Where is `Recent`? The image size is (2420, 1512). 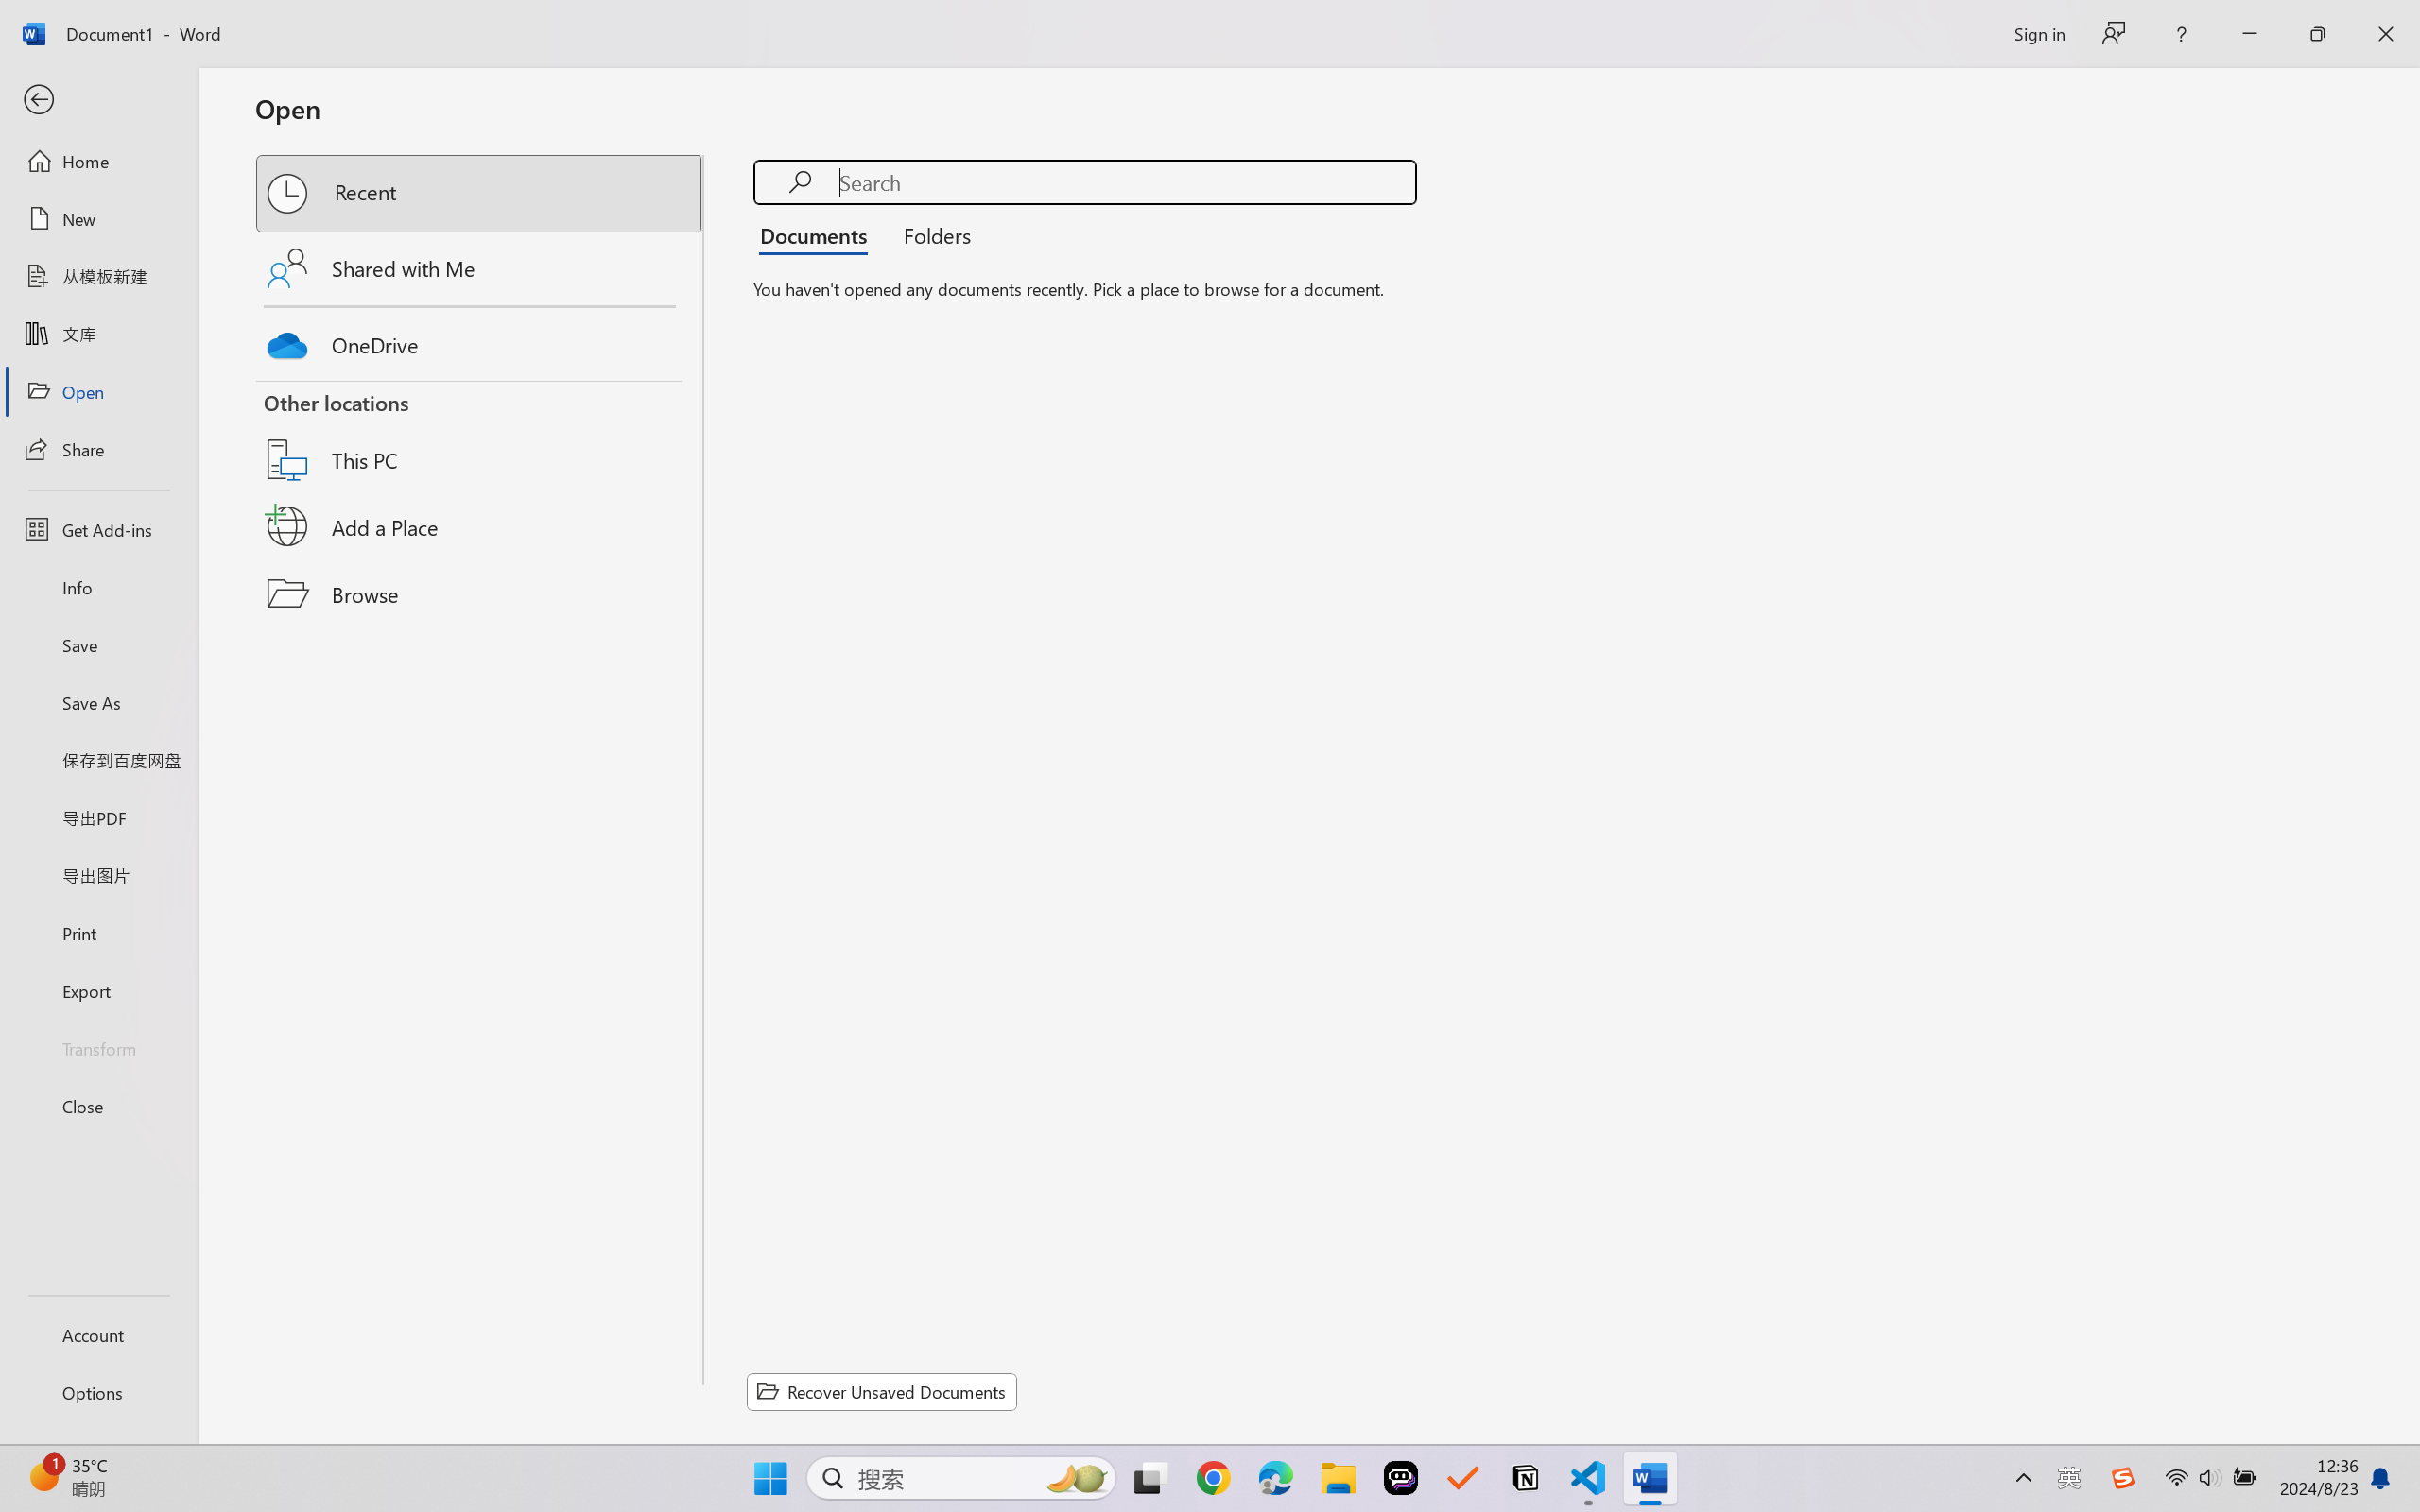 Recent is located at coordinates (480, 193).